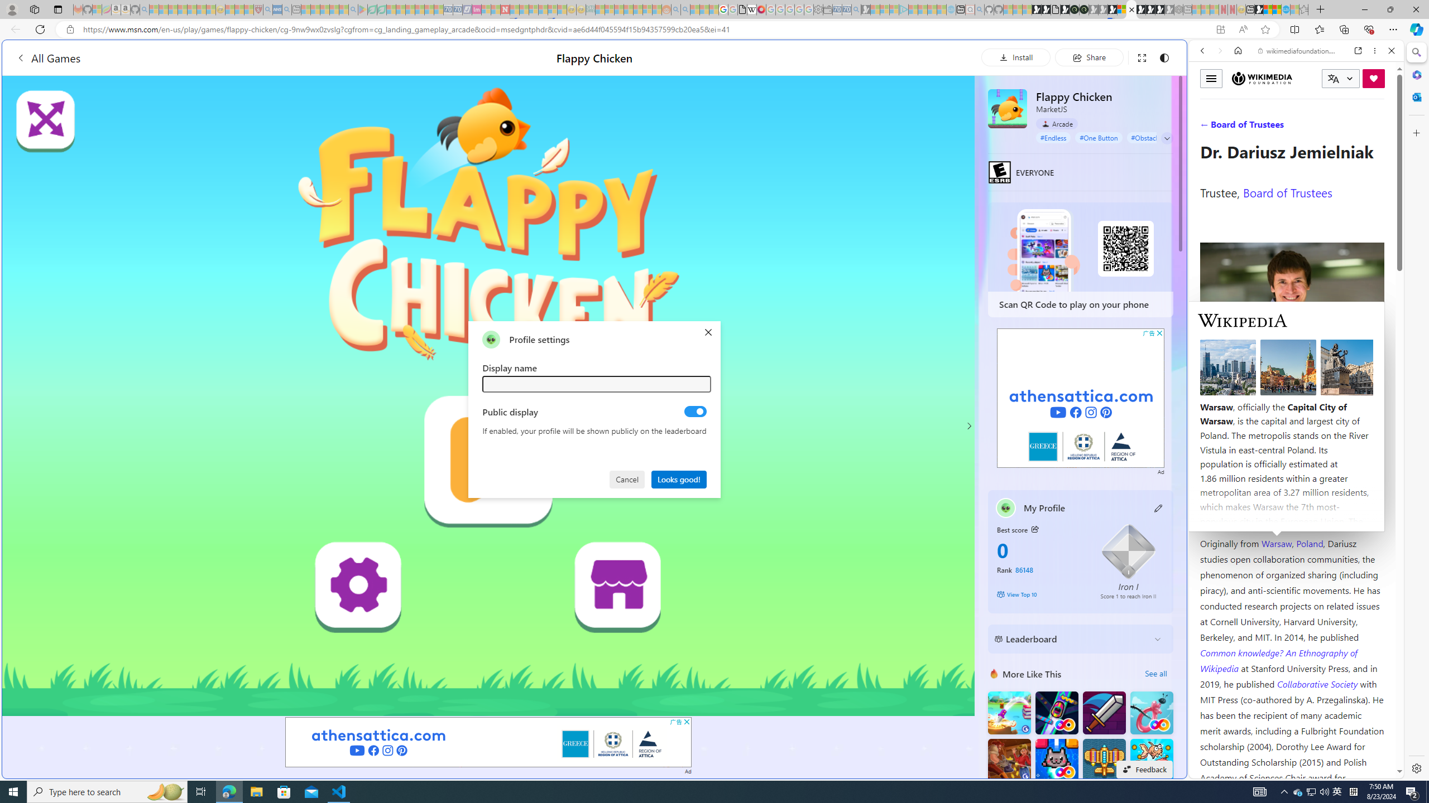 Image resolution: width=1429 pixels, height=803 pixels. Describe the element at coordinates (1265, 30) in the screenshot. I see `Add this page to favorites (Ctrl+D)` at that location.